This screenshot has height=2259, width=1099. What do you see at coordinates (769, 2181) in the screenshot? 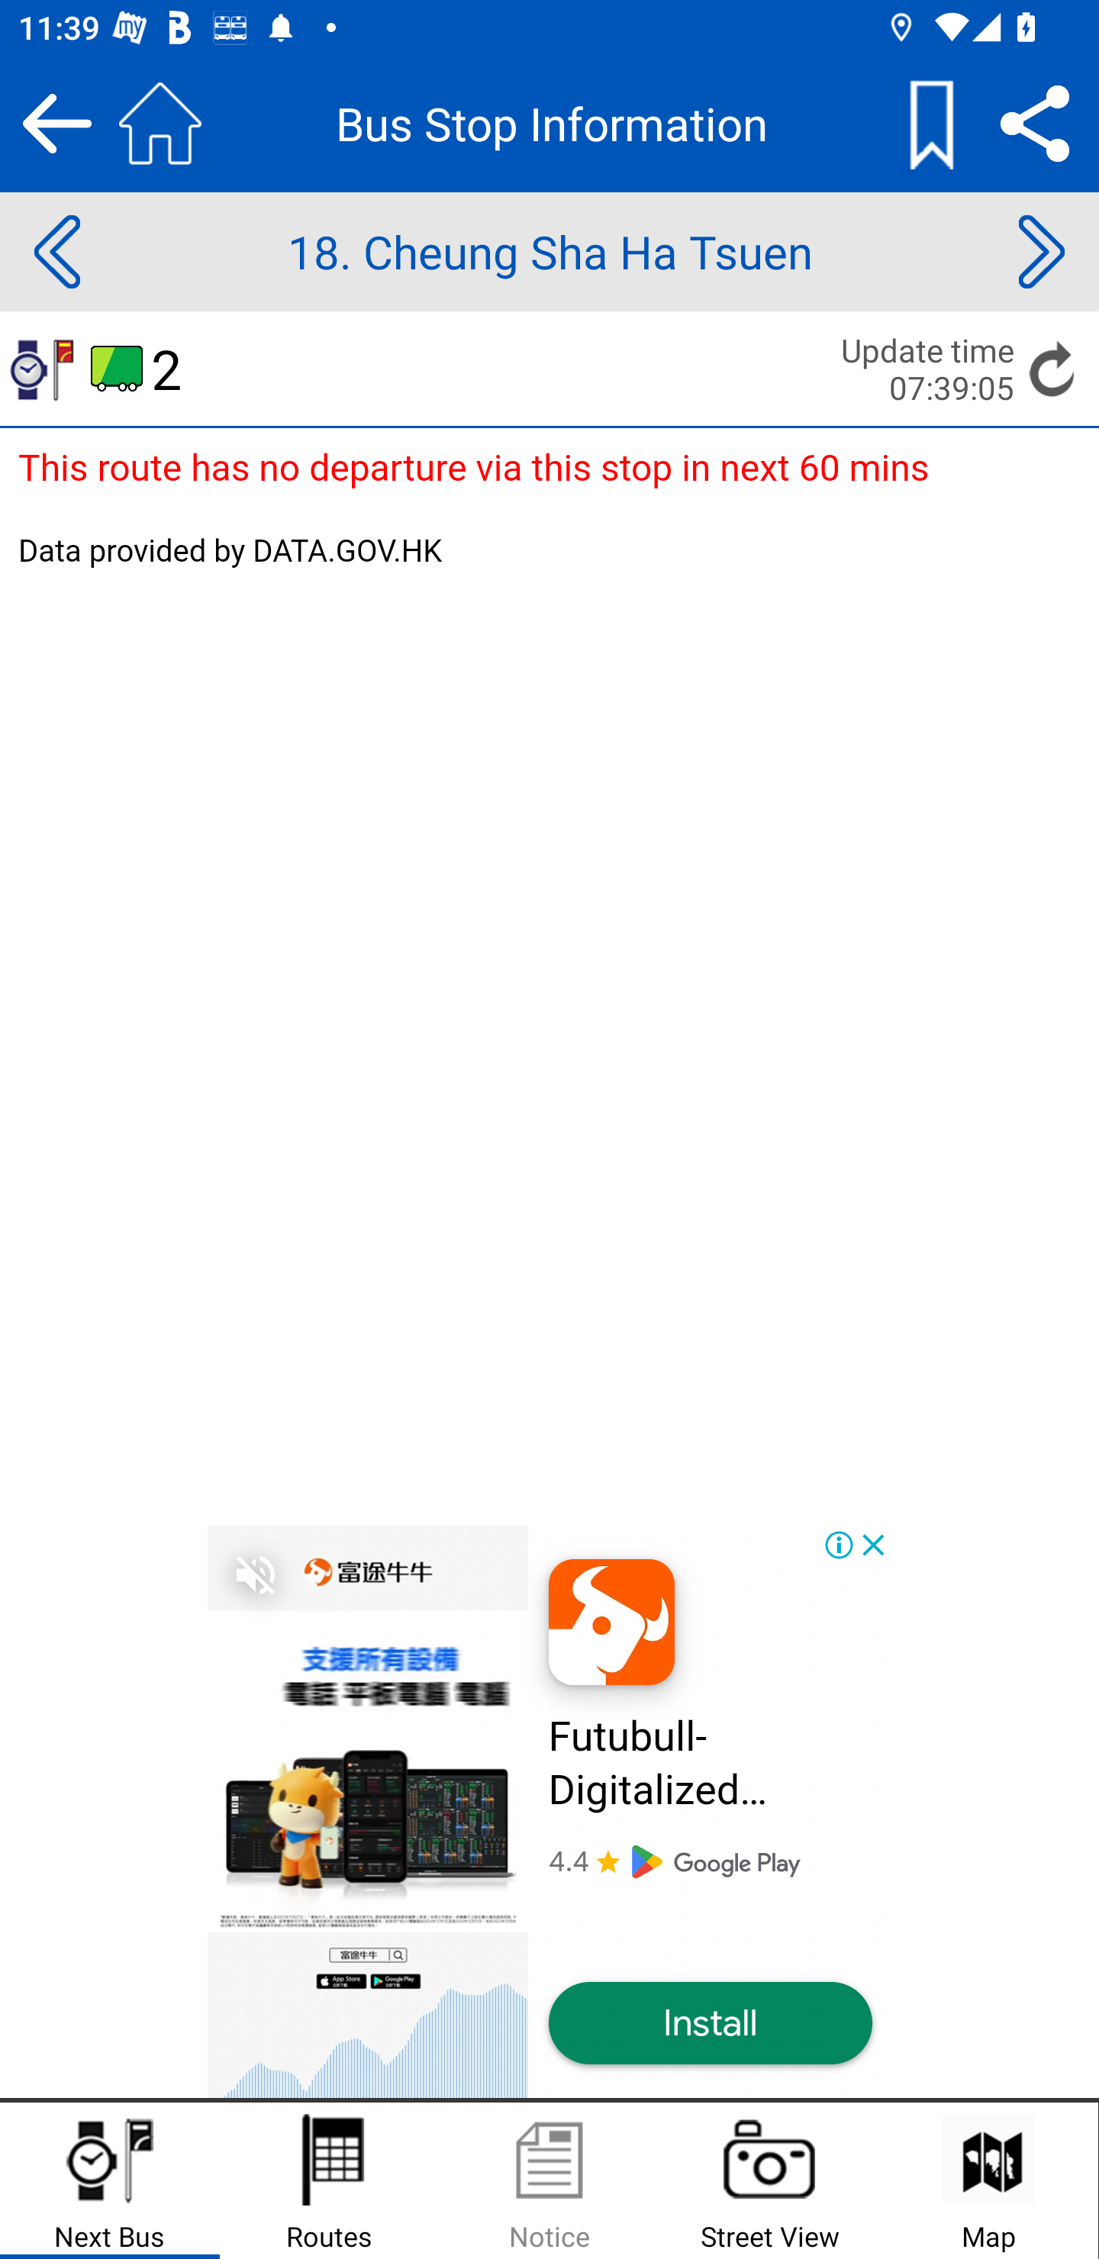
I see `Street View` at bounding box center [769, 2181].